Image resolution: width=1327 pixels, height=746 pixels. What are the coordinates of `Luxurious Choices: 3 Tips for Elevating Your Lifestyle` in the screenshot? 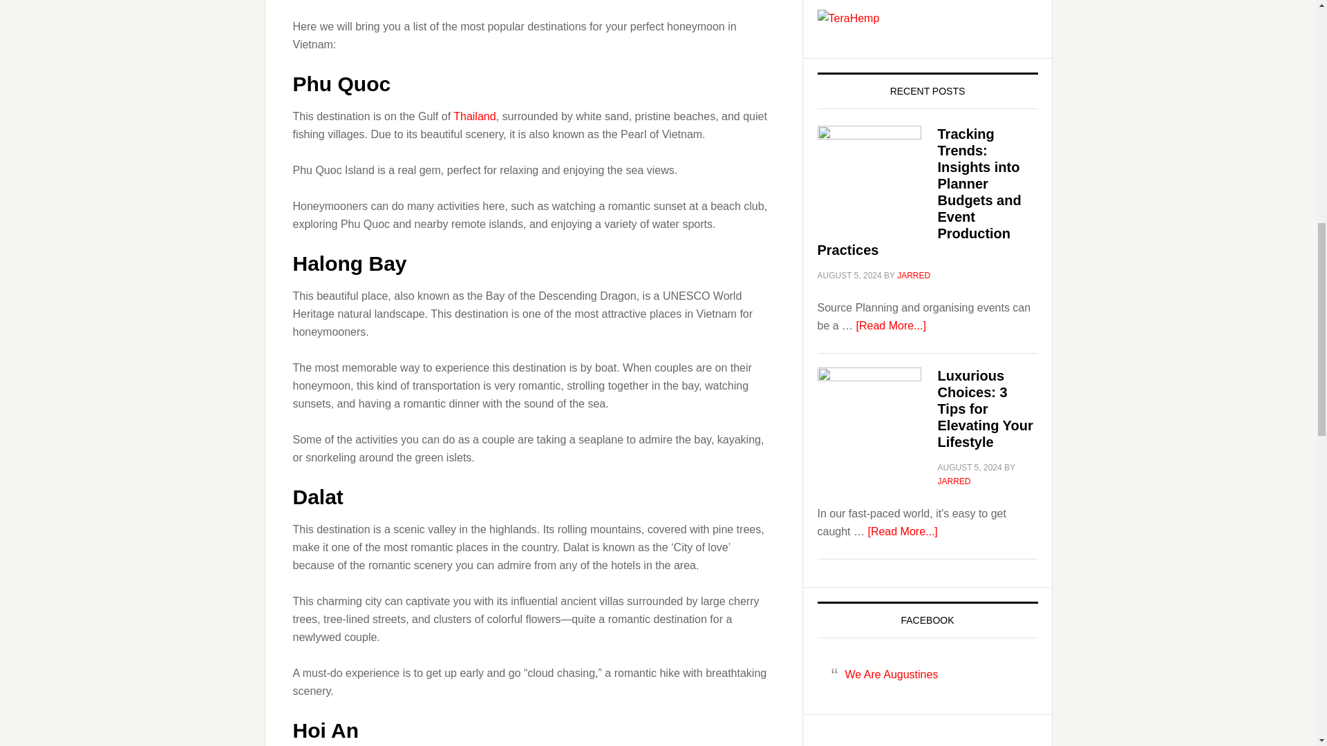 It's located at (984, 409).